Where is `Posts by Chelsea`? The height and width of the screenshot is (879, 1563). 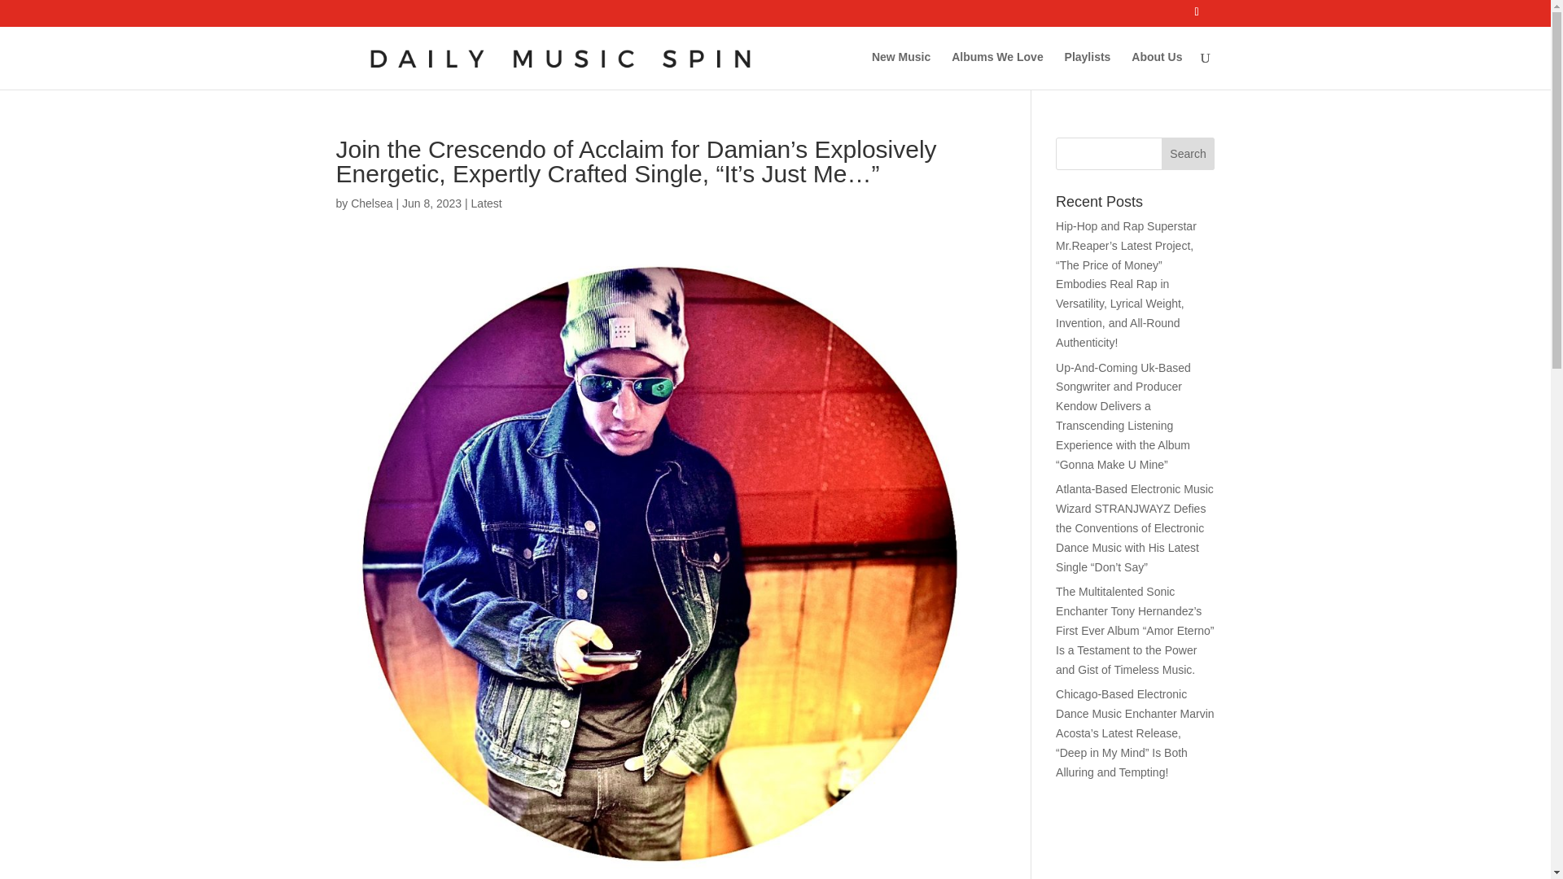 Posts by Chelsea is located at coordinates (371, 203).